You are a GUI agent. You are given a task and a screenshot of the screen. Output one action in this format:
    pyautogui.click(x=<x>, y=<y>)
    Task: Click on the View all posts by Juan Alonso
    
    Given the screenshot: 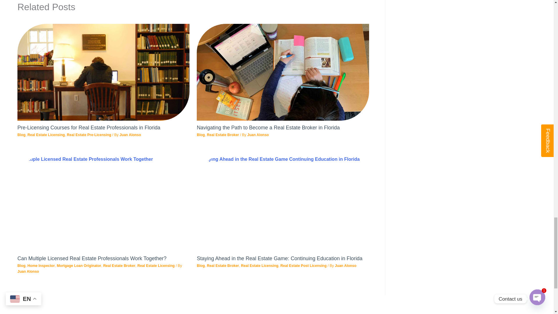 What is the action you would take?
    pyautogui.click(x=28, y=271)
    